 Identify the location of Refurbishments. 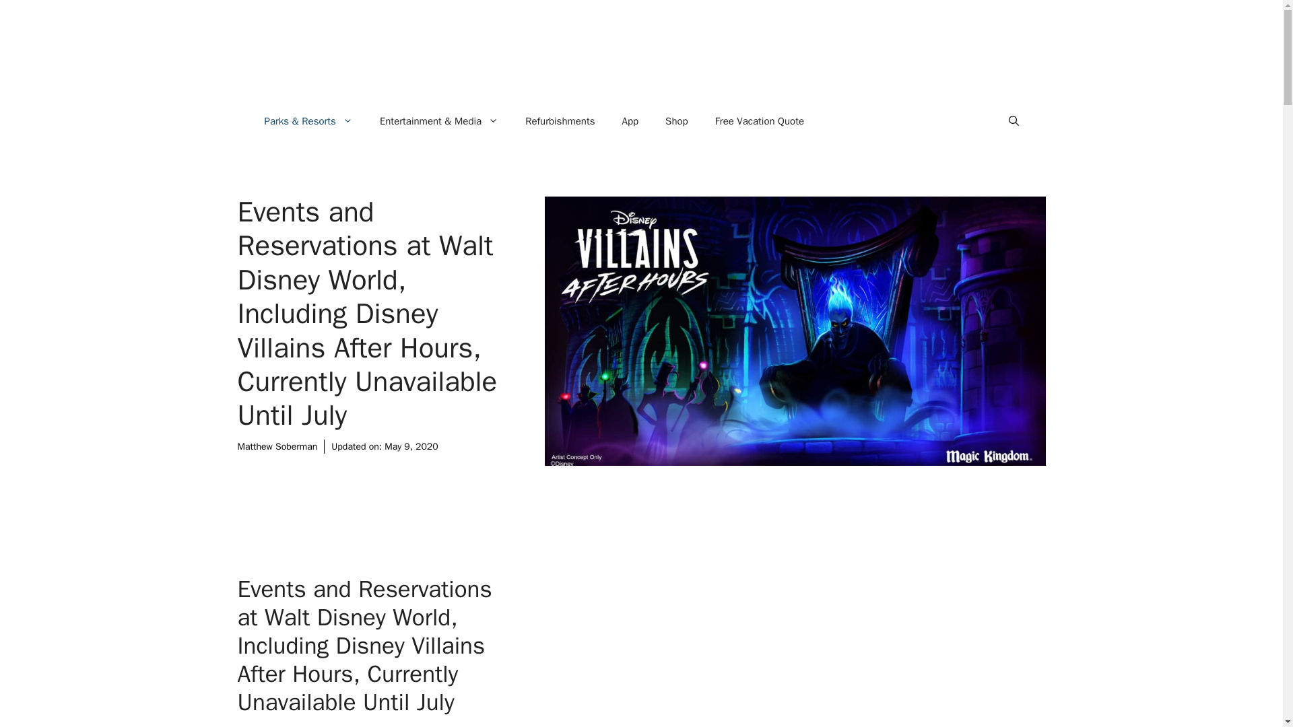
(560, 121).